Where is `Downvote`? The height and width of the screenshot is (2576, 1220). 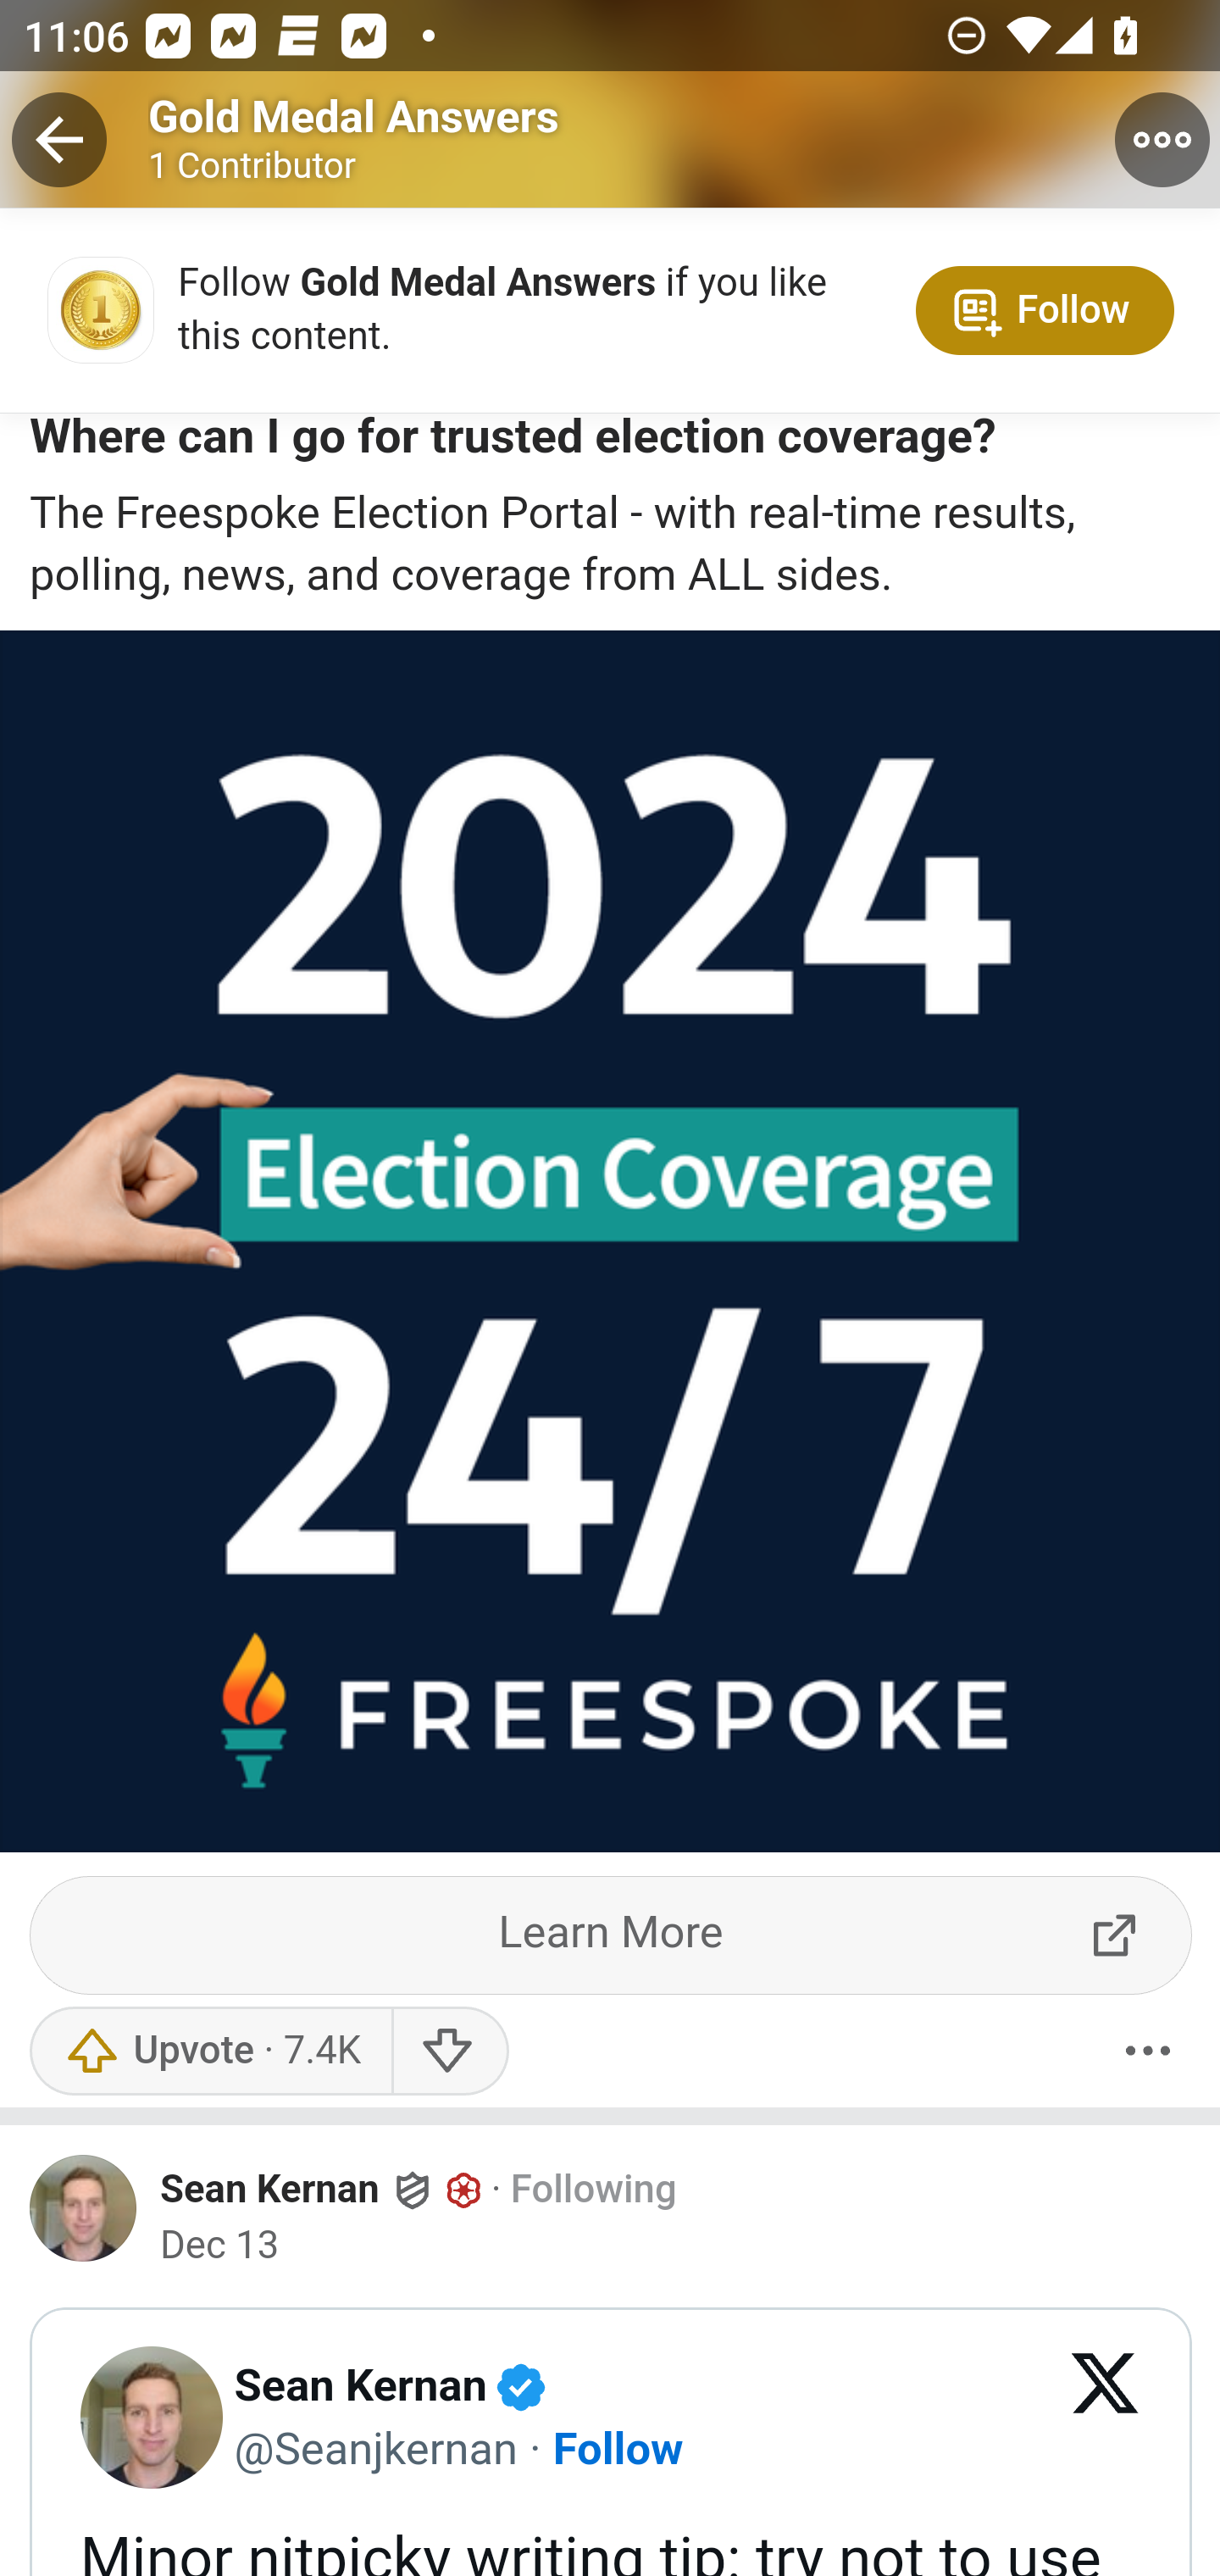
Downvote is located at coordinates (449, 2051).